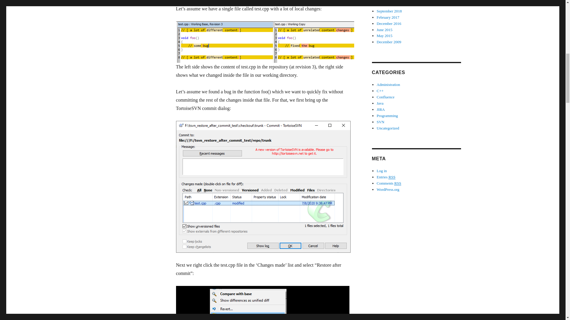 The image size is (570, 320). I want to click on JIRA, so click(381, 109).